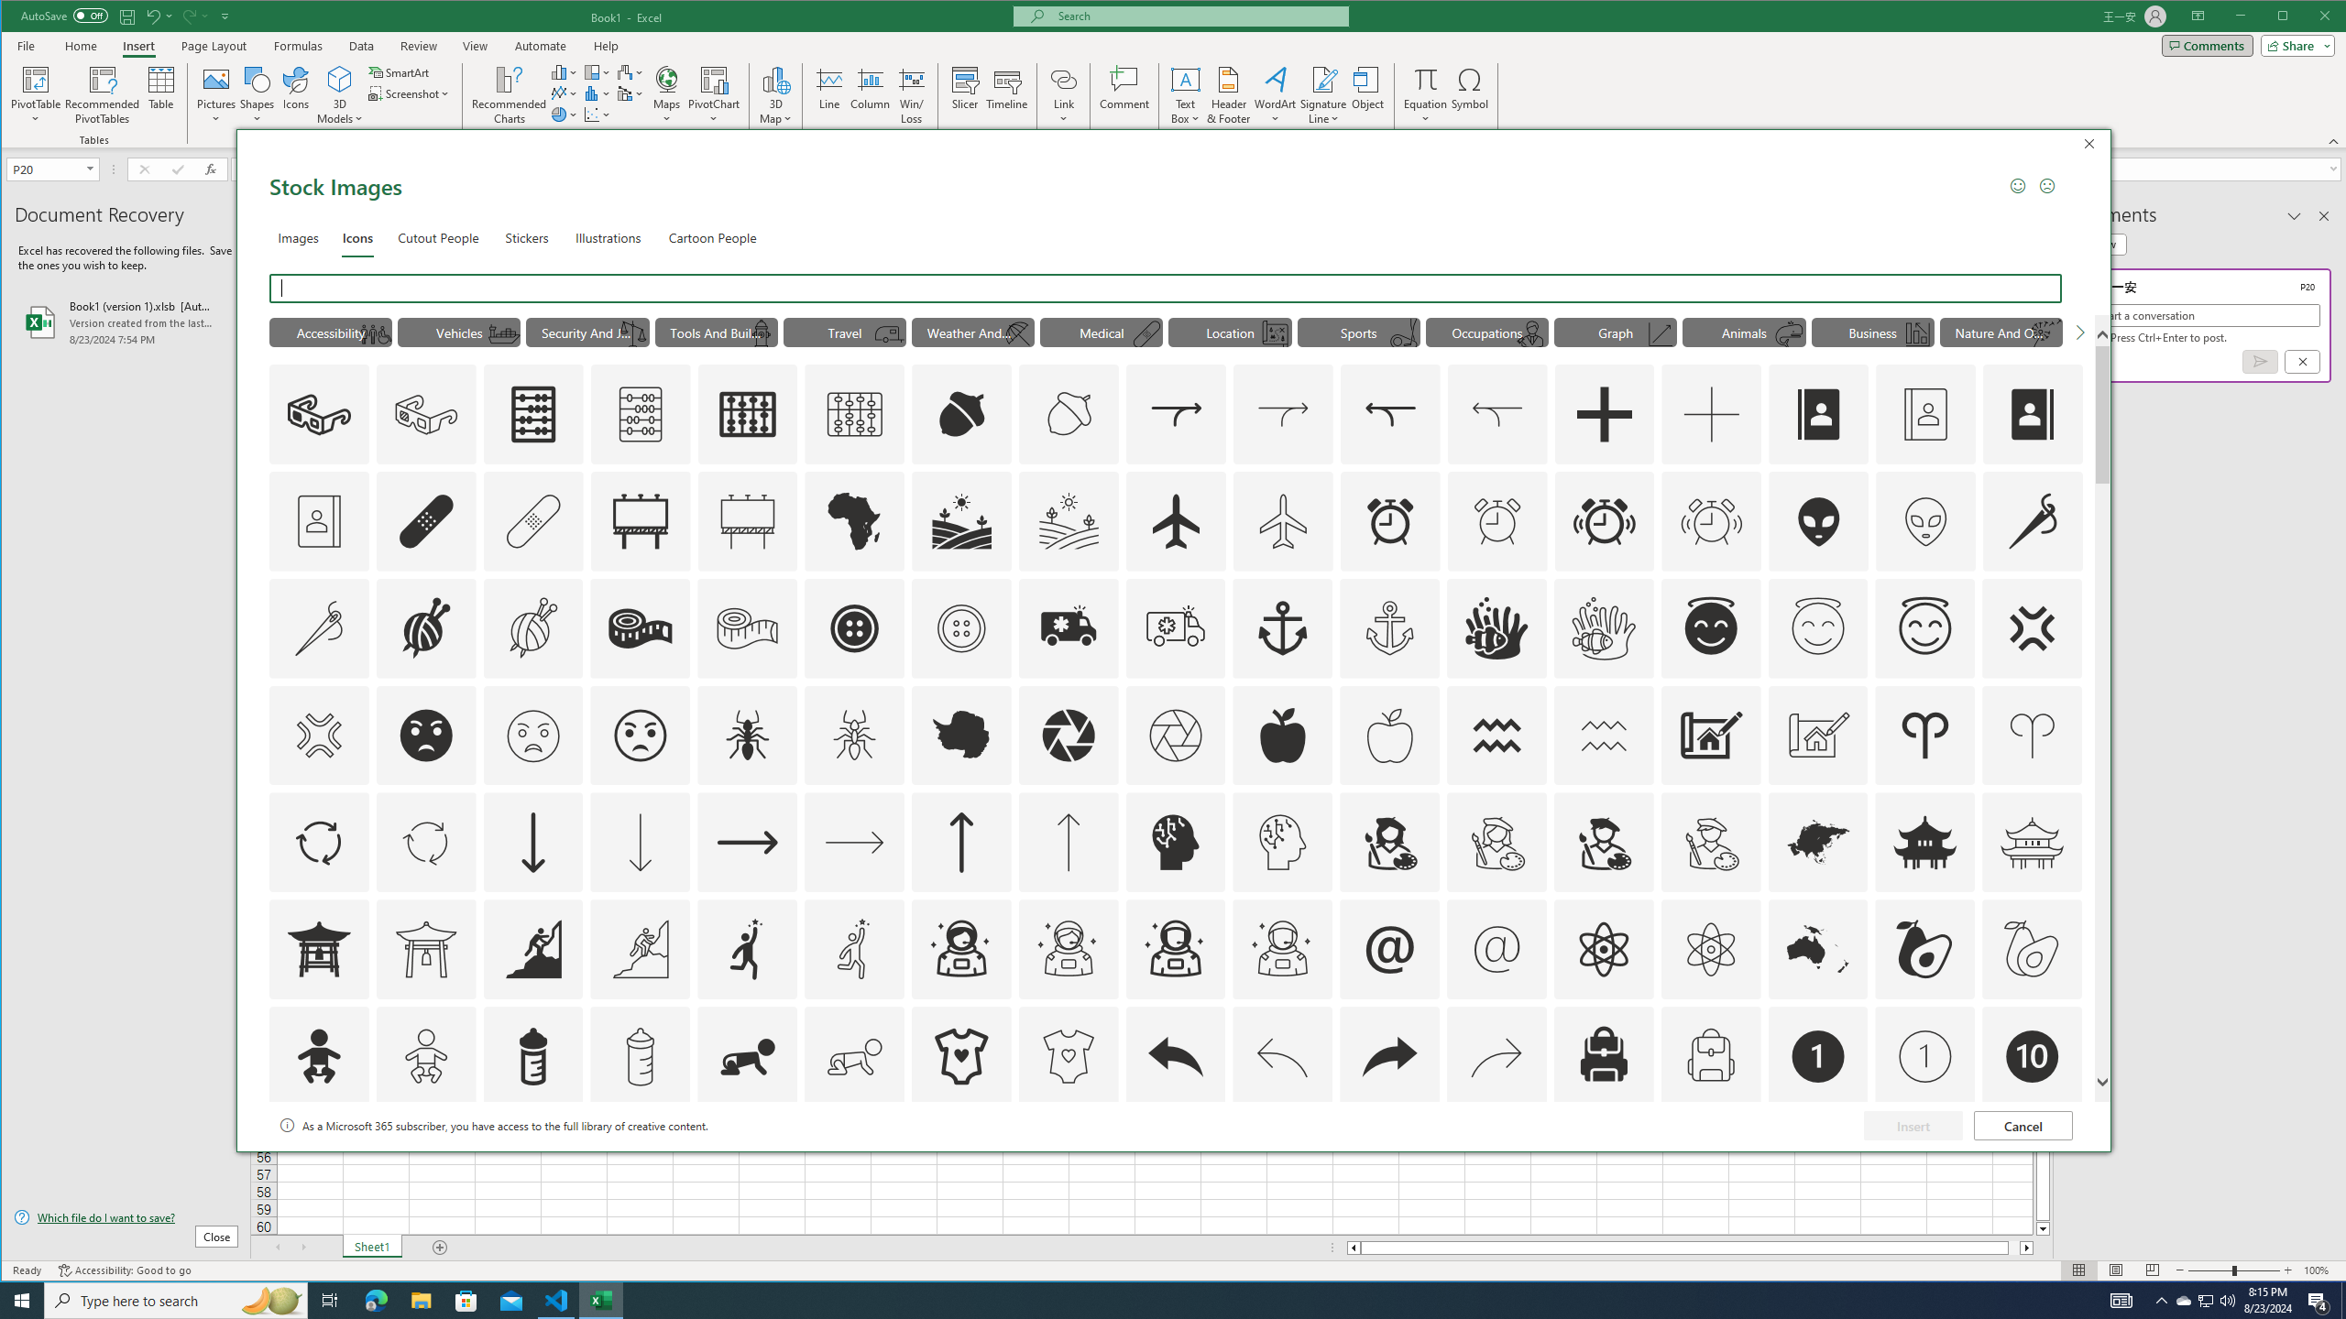 Image resolution: width=2346 pixels, height=1319 pixels. Describe the element at coordinates (401, 71) in the screenshot. I see `SmartArt...` at that location.